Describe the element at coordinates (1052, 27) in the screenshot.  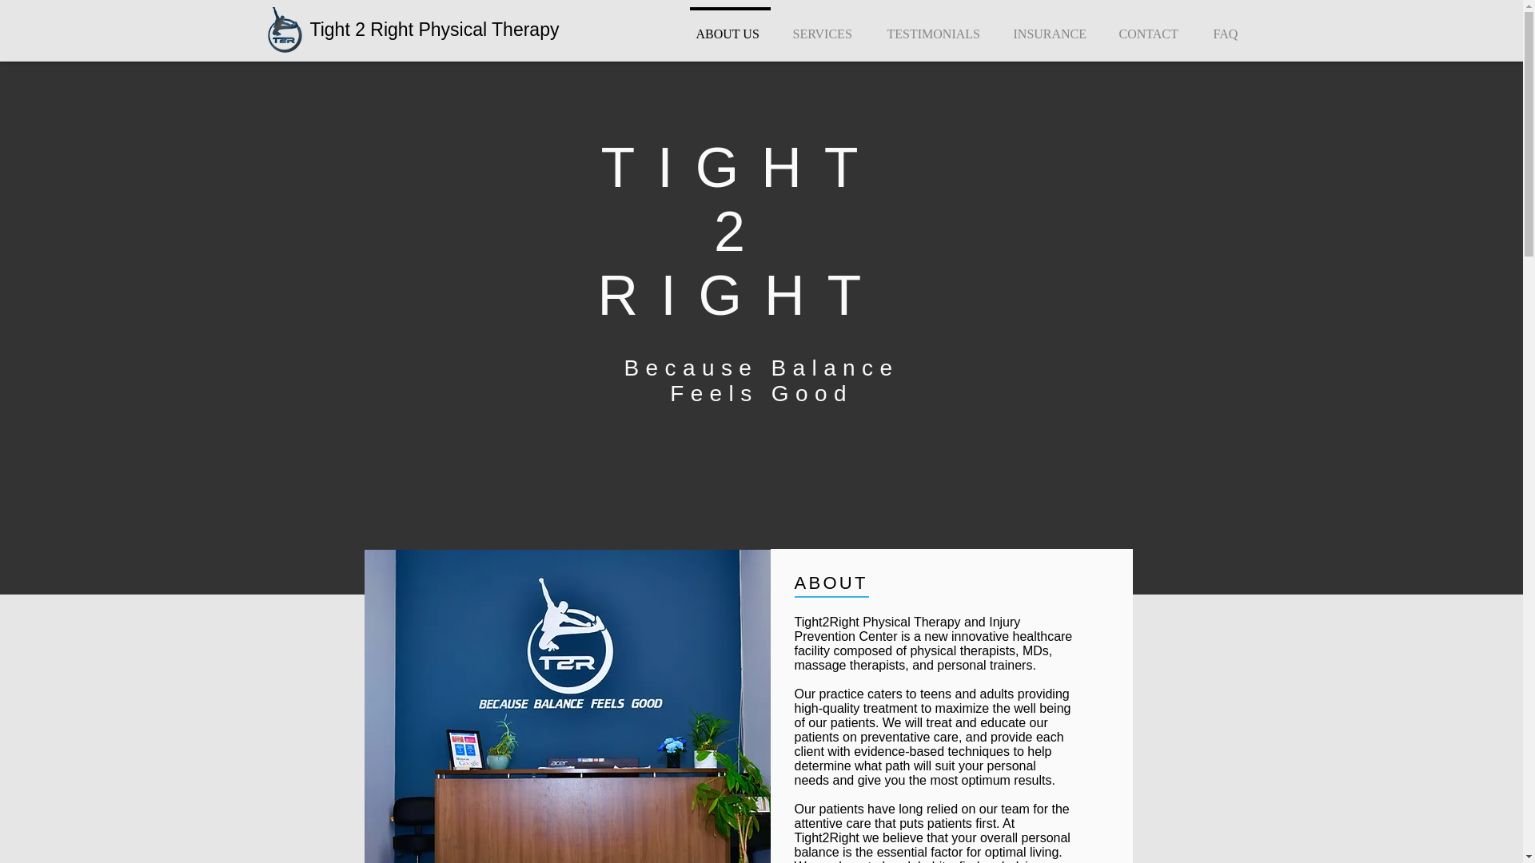
I see `INSURANCE` at that location.